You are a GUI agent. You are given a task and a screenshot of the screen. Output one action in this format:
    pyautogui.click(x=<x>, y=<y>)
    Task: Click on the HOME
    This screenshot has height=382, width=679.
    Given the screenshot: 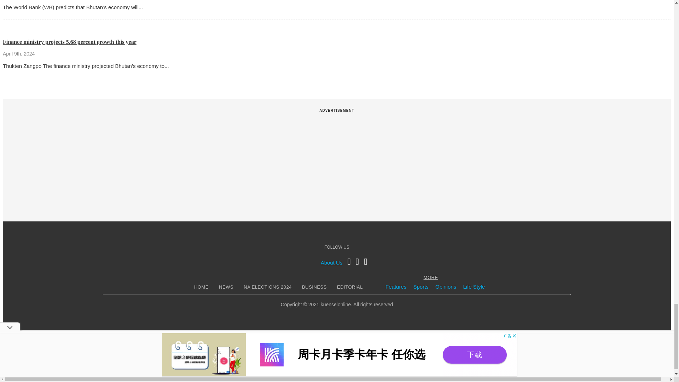 What is the action you would take?
    pyautogui.click(x=201, y=286)
    